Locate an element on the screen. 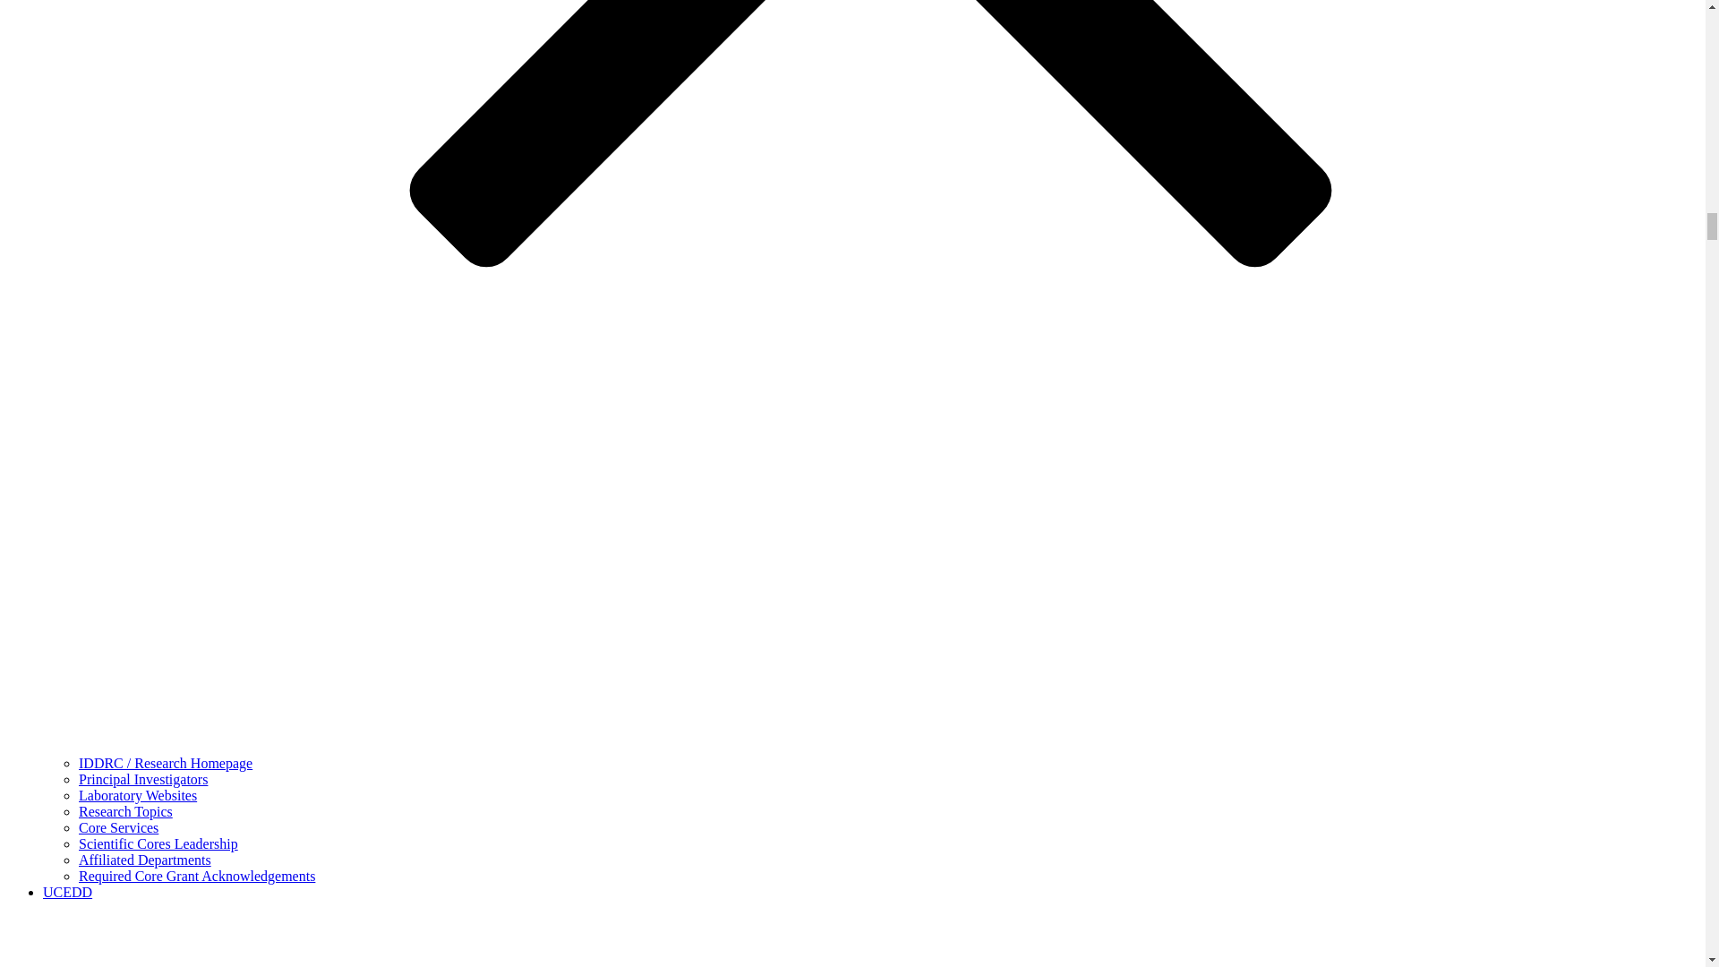 This screenshot has height=967, width=1719. Affiliated Departments is located at coordinates (145, 860).